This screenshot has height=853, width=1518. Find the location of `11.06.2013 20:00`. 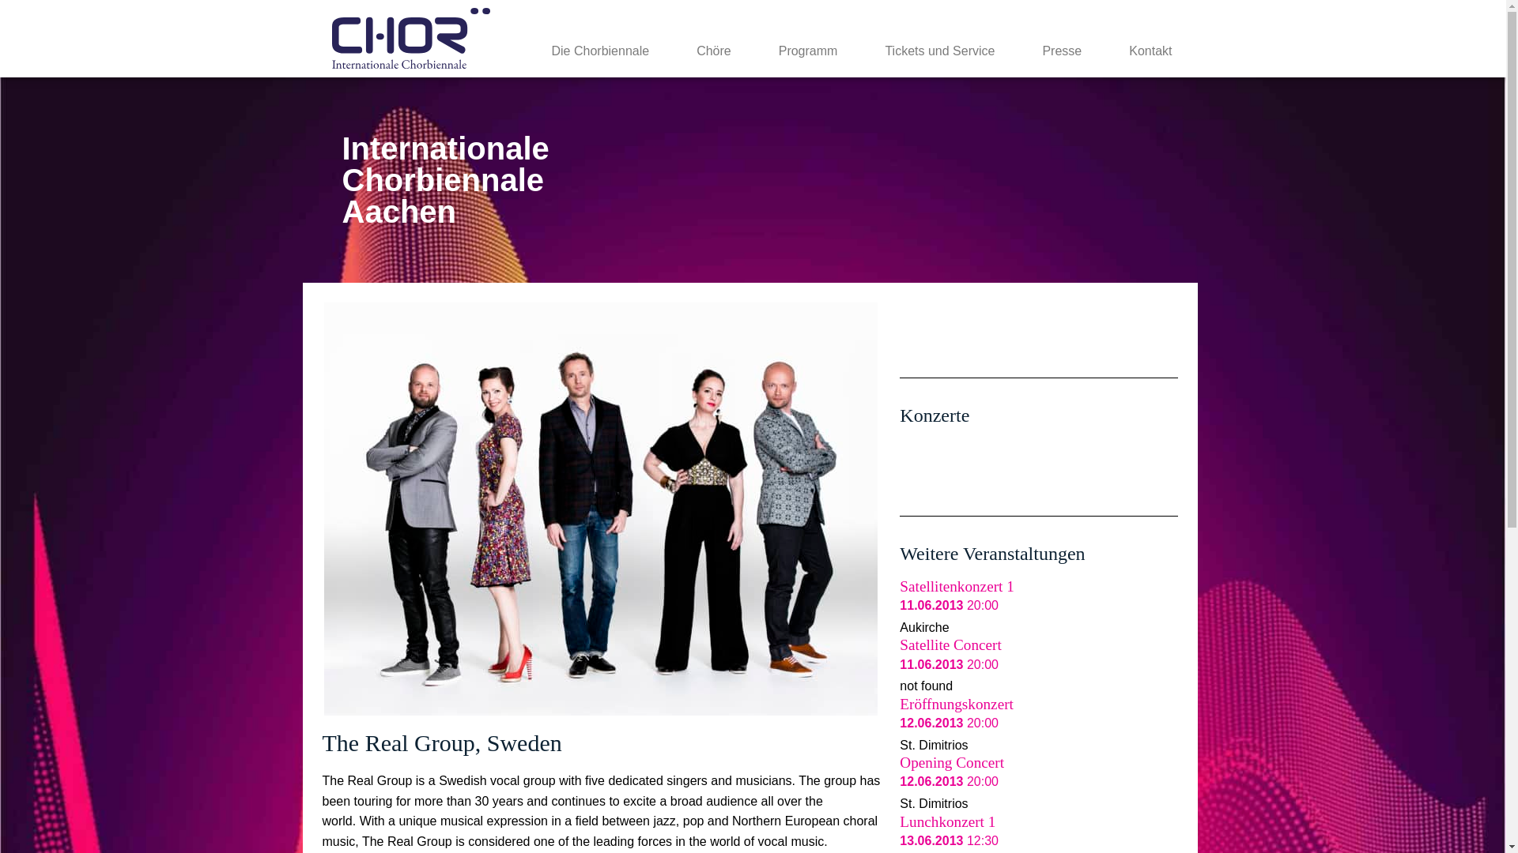

11.06.2013 20:00 is located at coordinates (949, 663).